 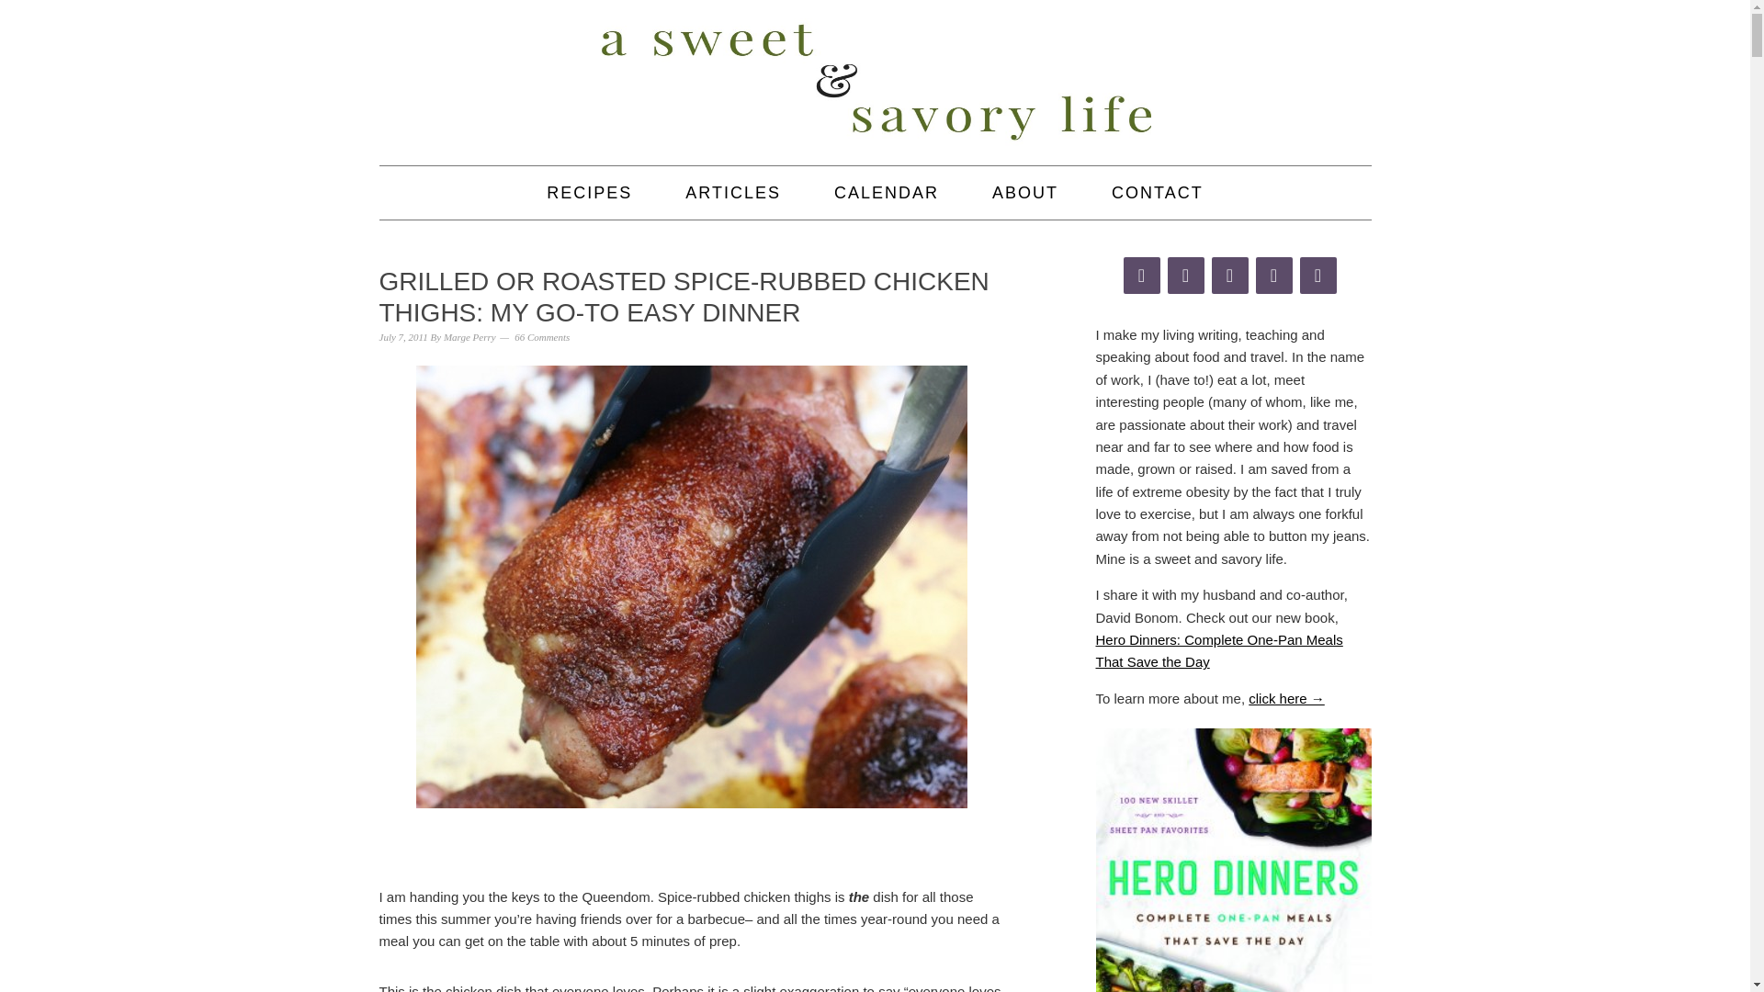 I want to click on Instagram, so click(x=1228, y=275).